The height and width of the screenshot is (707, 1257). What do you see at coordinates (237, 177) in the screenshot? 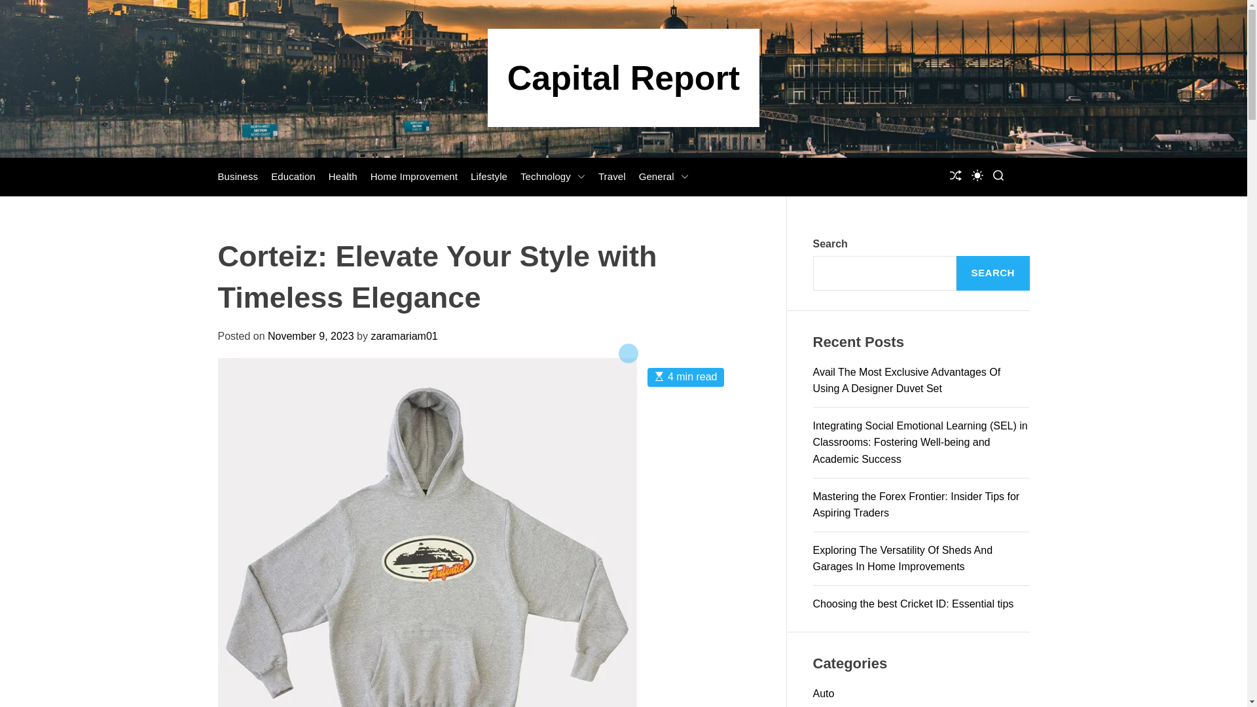
I see `Business` at bounding box center [237, 177].